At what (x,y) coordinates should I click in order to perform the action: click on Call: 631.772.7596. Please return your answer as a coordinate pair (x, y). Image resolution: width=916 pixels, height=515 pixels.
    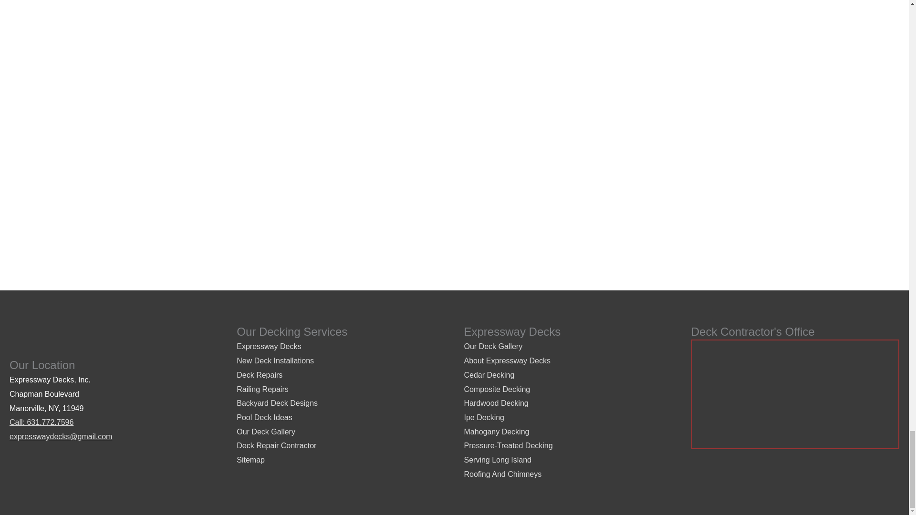
    Looking at the image, I should click on (41, 422).